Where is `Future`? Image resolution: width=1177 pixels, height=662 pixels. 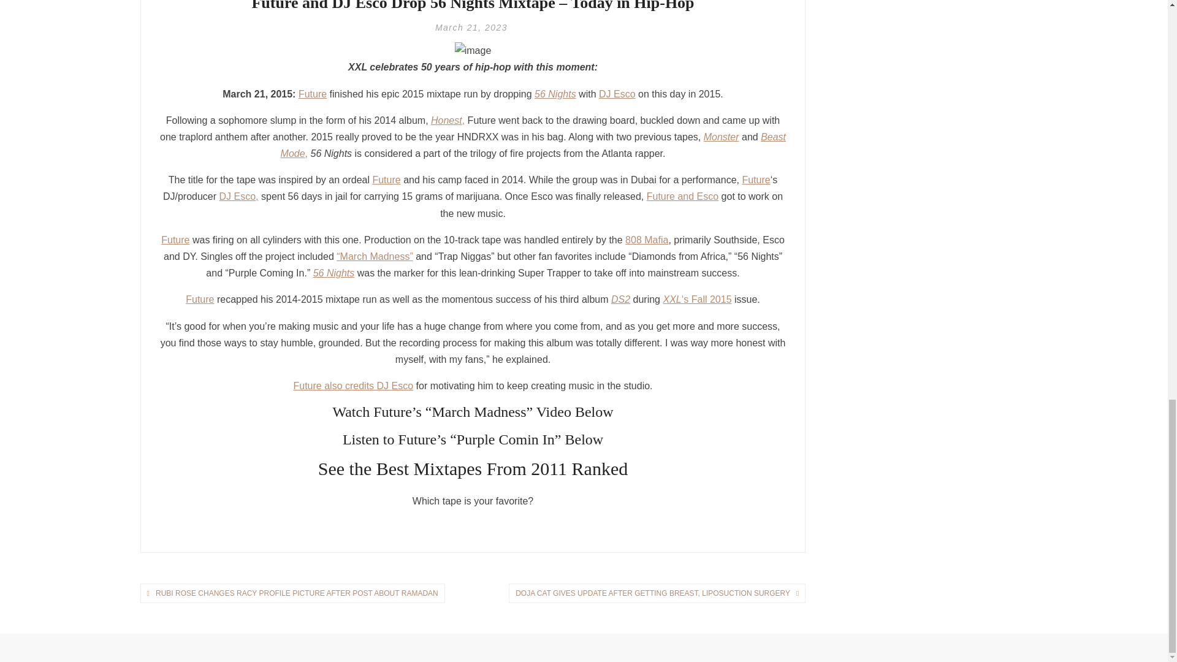
Future is located at coordinates (386, 180).